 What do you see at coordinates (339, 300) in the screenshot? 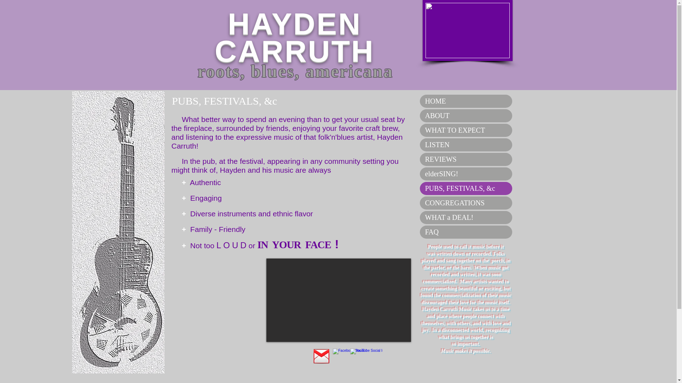
I see `External YouTube` at bounding box center [339, 300].